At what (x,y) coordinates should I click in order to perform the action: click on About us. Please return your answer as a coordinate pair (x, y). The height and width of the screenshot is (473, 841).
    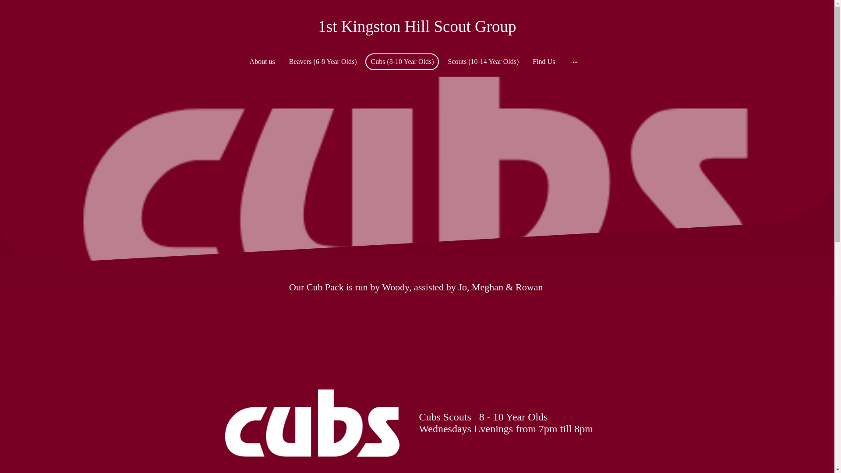
    Looking at the image, I should click on (262, 61).